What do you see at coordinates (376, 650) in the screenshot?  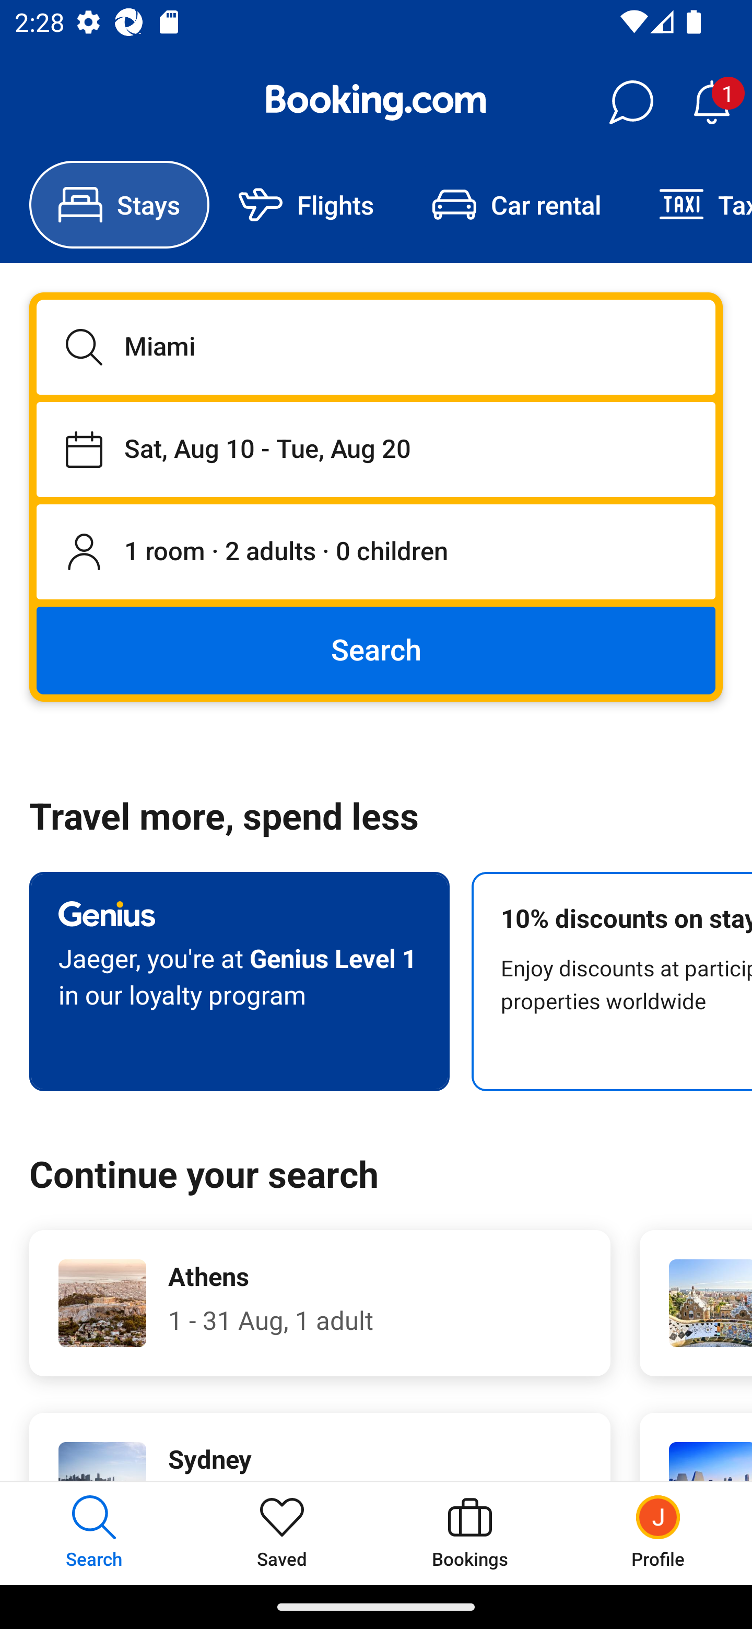 I see `Search` at bounding box center [376, 650].